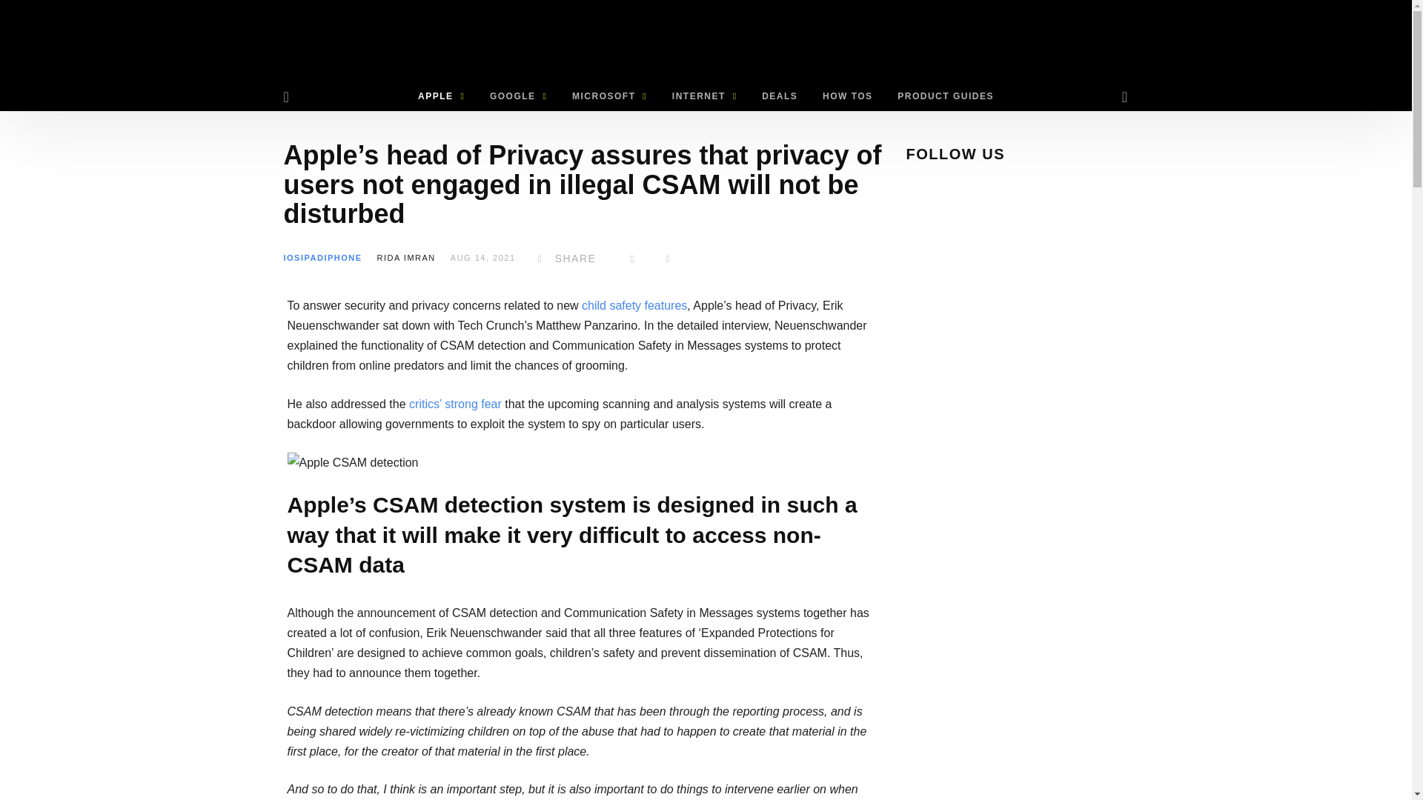 The height and width of the screenshot is (800, 1423). What do you see at coordinates (632, 259) in the screenshot?
I see `Share on Twitter` at bounding box center [632, 259].